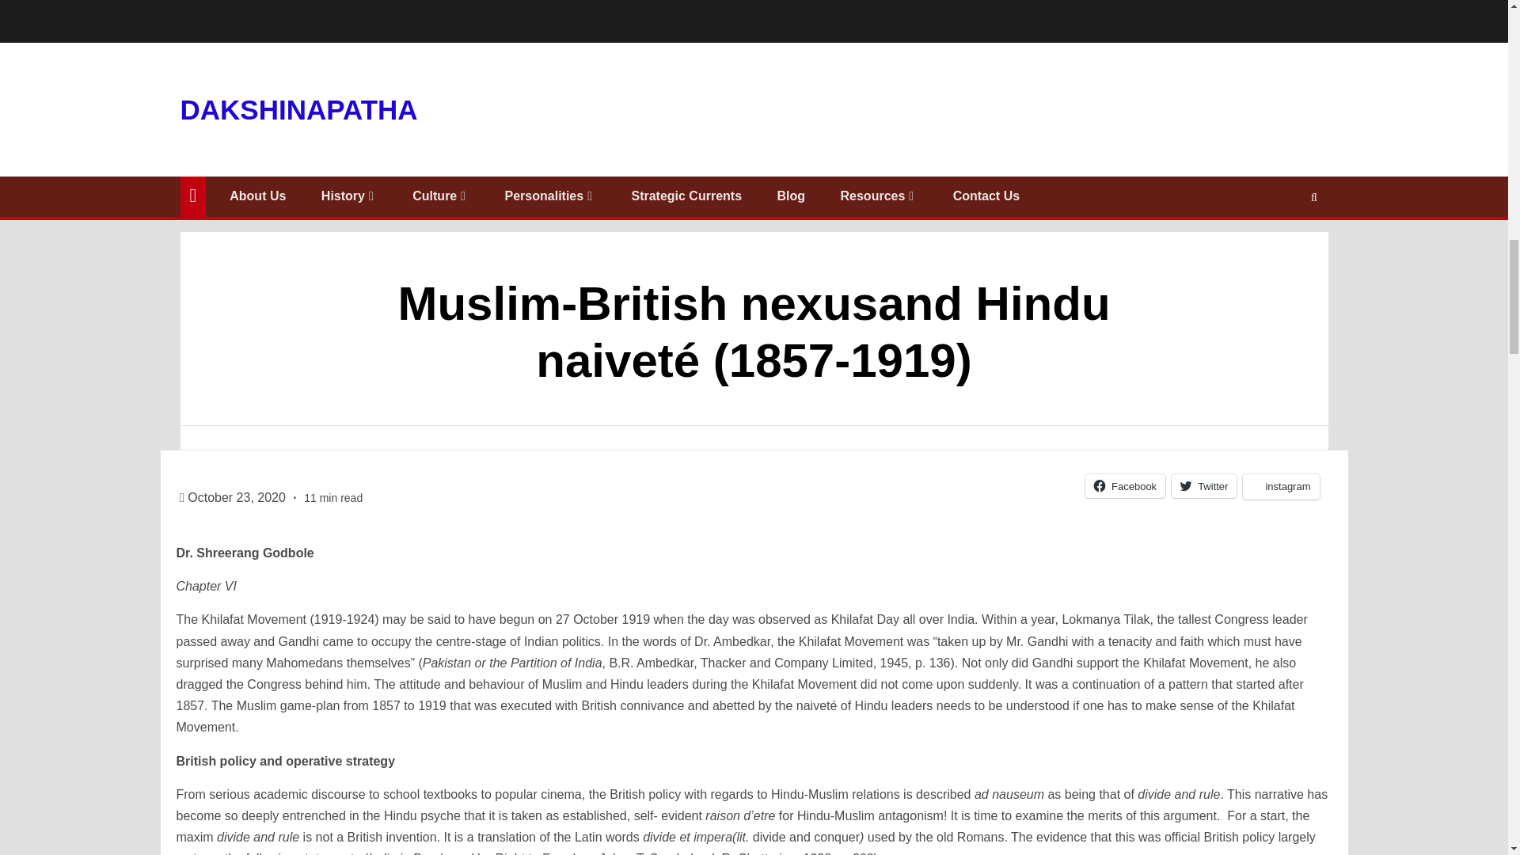 Image resolution: width=1520 pixels, height=855 pixels. I want to click on Click to share on Twitter, so click(1204, 486).